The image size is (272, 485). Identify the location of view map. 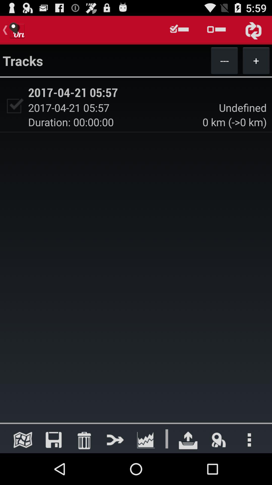
(23, 440).